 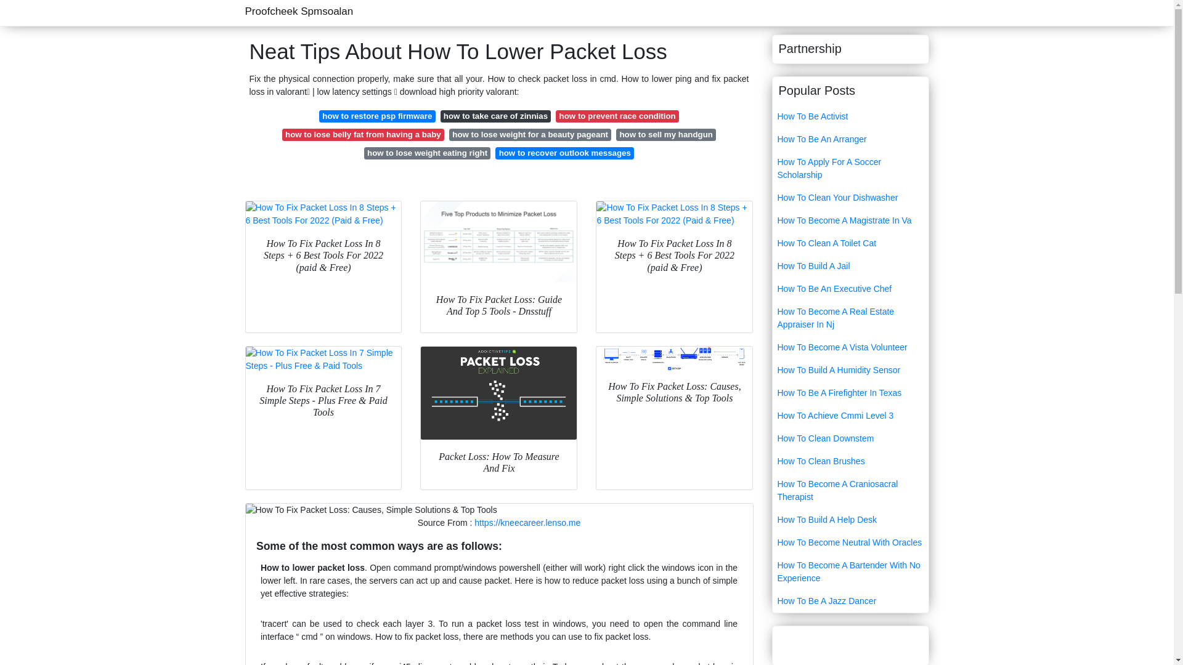 I want to click on how to sell my handgun, so click(x=665, y=134).